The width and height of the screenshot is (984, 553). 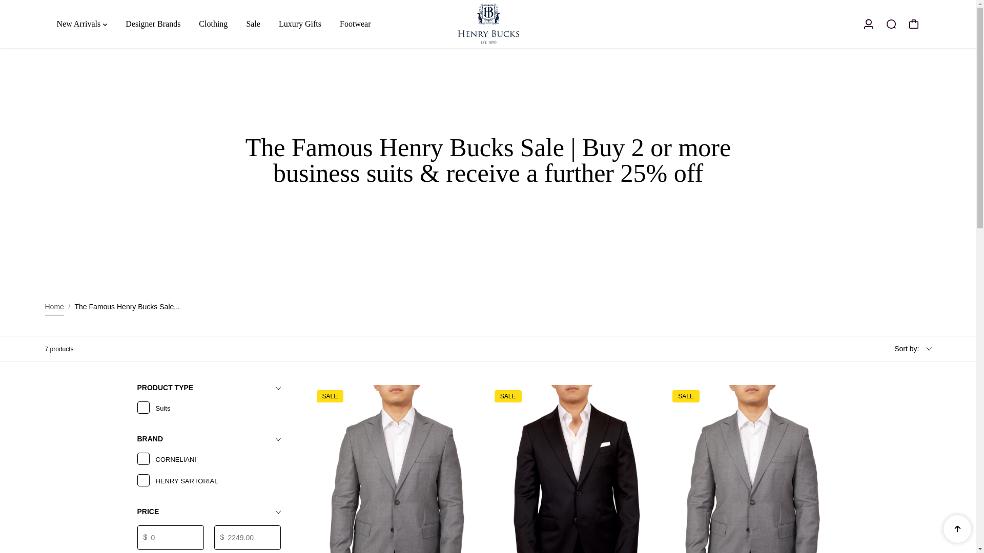 I want to click on Footwear, so click(x=355, y=24).